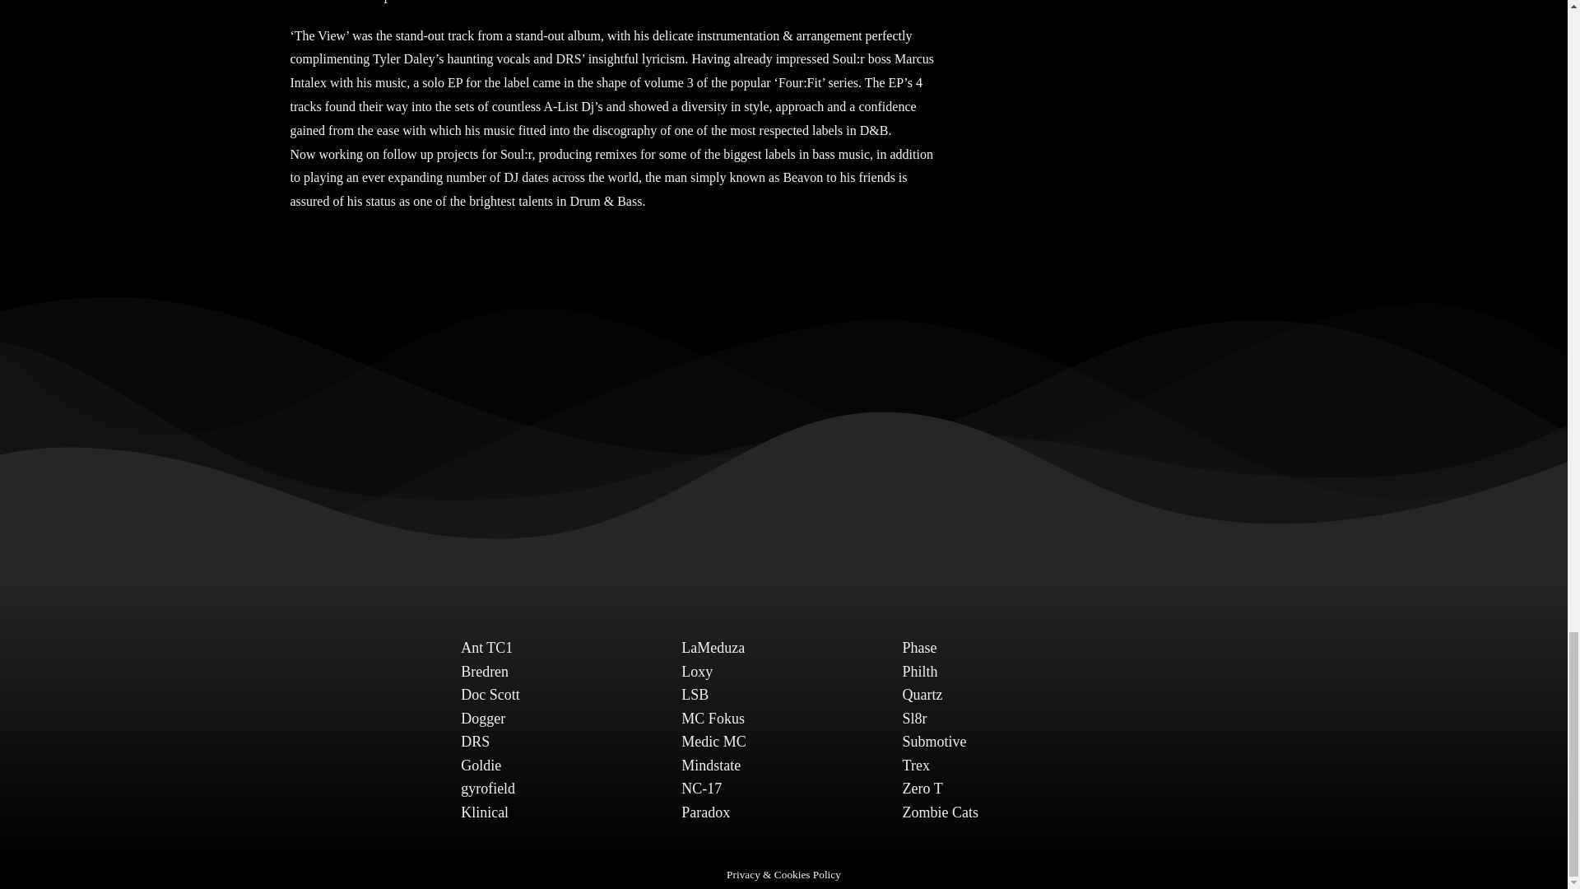  I want to click on gyrofield, so click(487, 789).